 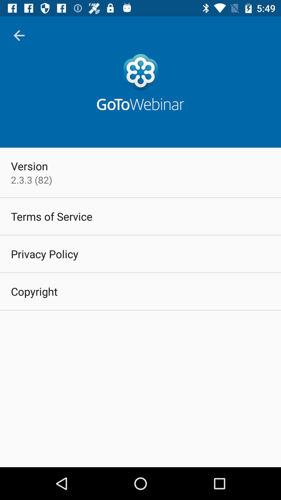 What do you see at coordinates (45, 254) in the screenshot?
I see `choose the item below the terms of service icon` at bounding box center [45, 254].